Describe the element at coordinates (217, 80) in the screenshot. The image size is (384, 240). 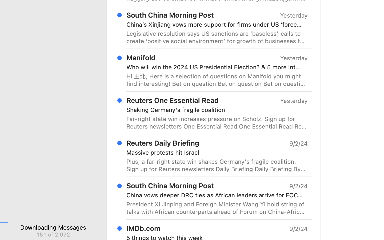
I see `Hi 王北, Here is a selection of questions on Manifold you might find interesting! Bet on question Bet on question Bet on question Bet on question Bet on question Bet on question 🔎 Explore Manifold This e-mail has been sent to 王北, click here to unsubscribe from this type of notification.` at that location.